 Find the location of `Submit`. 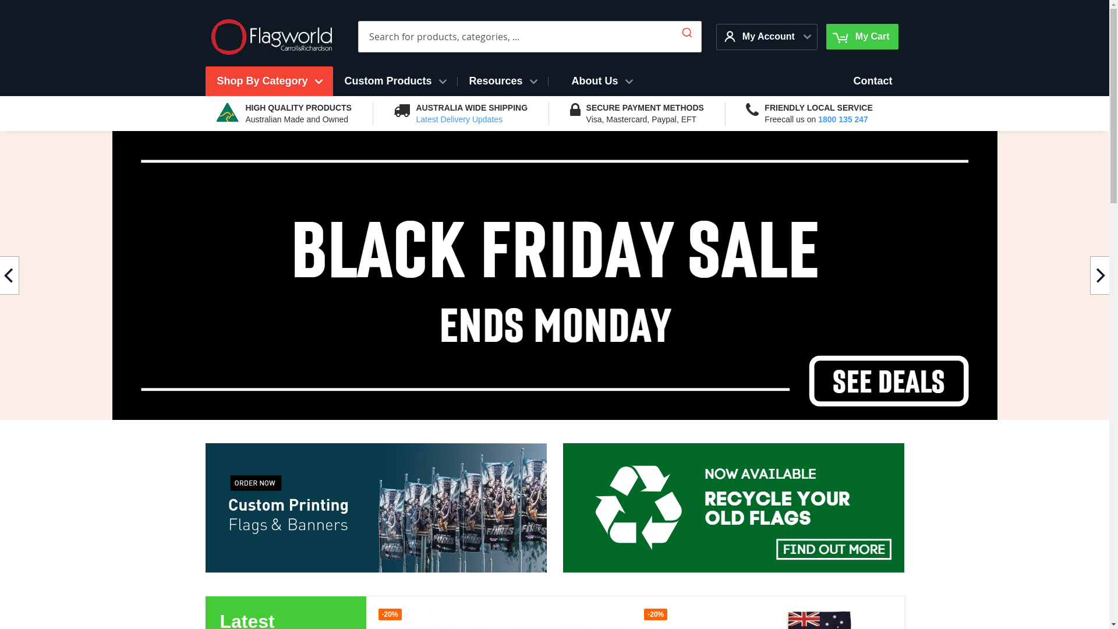

Submit is located at coordinates (687, 30).